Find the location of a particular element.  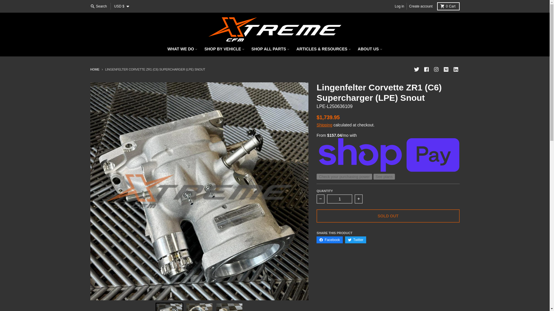

LinkedIn - XtremeCFM is located at coordinates (455, 69).